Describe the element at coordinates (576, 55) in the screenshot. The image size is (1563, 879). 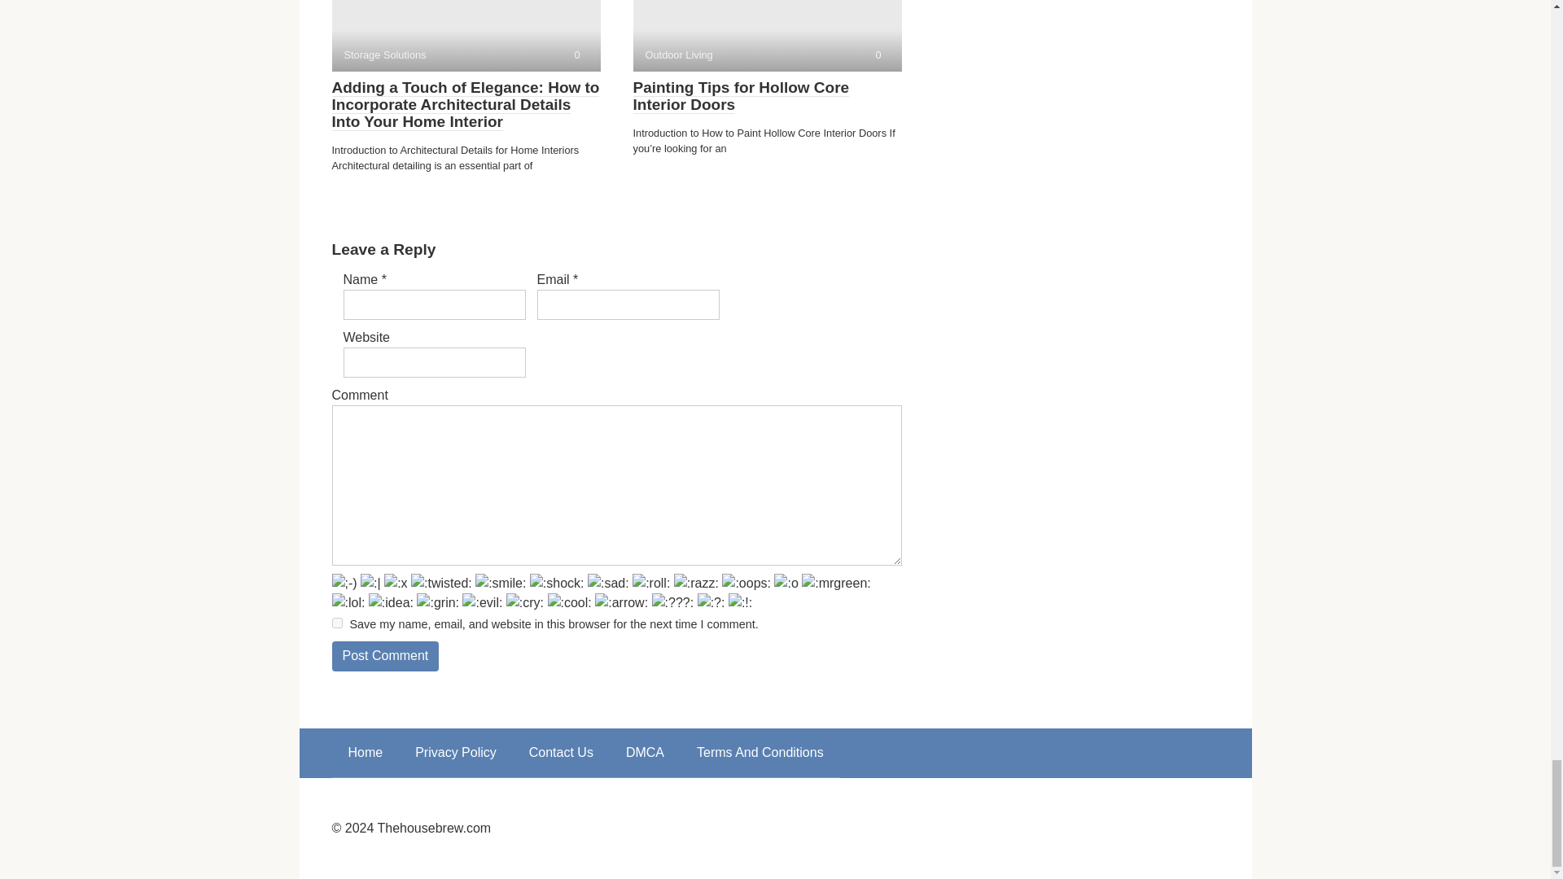
I see `Comments` at that location.